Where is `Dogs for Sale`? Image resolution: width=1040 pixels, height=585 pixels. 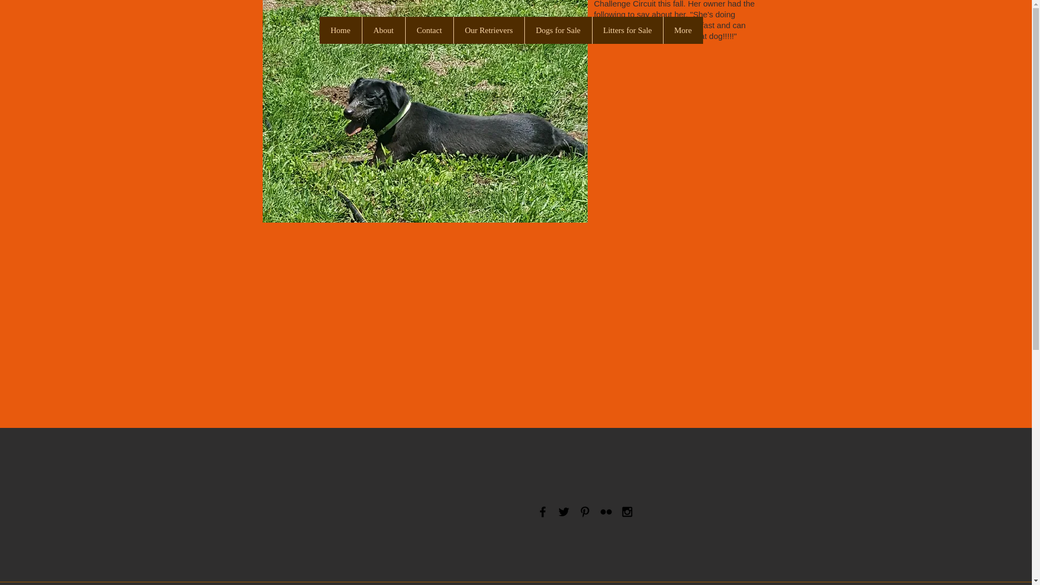
Dogs for Sale is located at coordinates (558, 30).